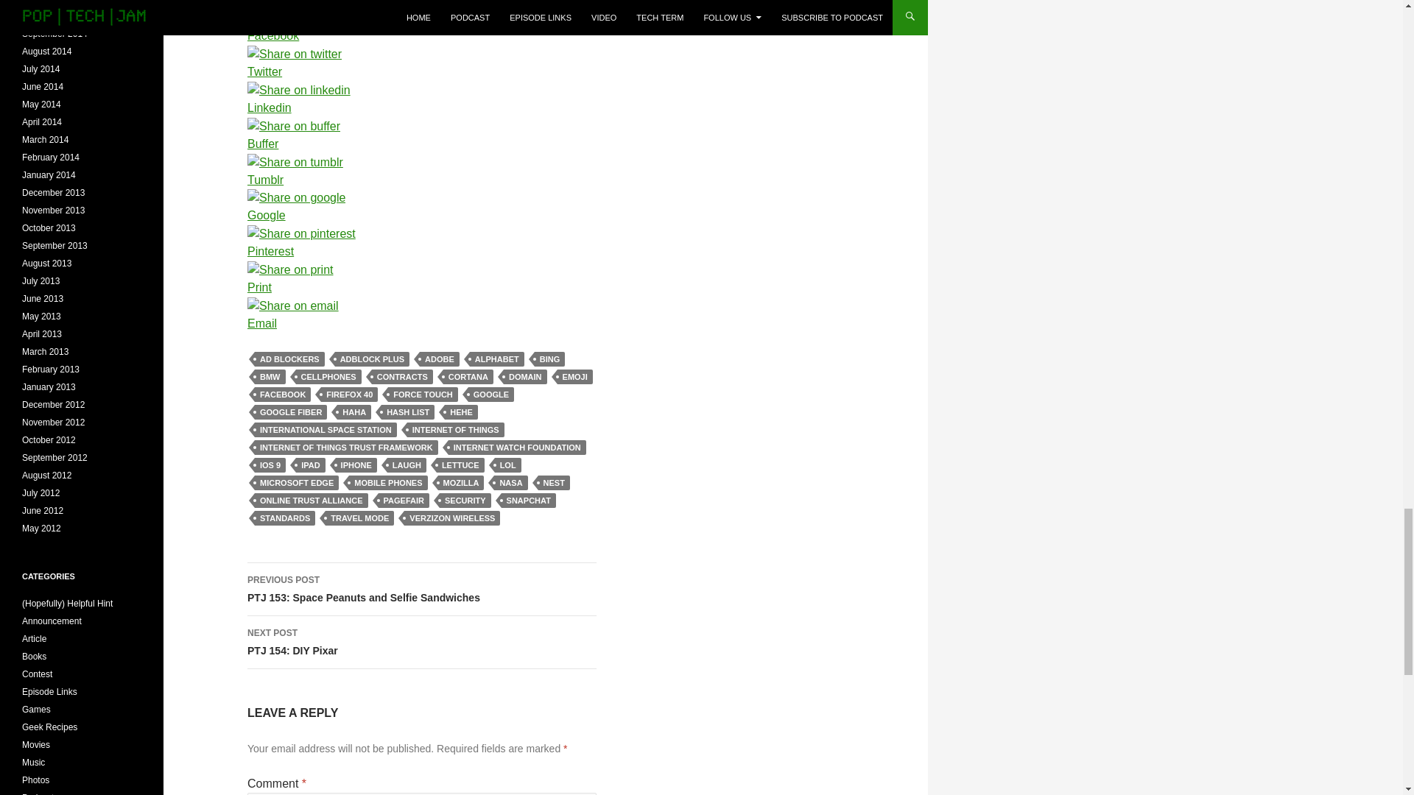  I want to click on google, so click(296, 197).